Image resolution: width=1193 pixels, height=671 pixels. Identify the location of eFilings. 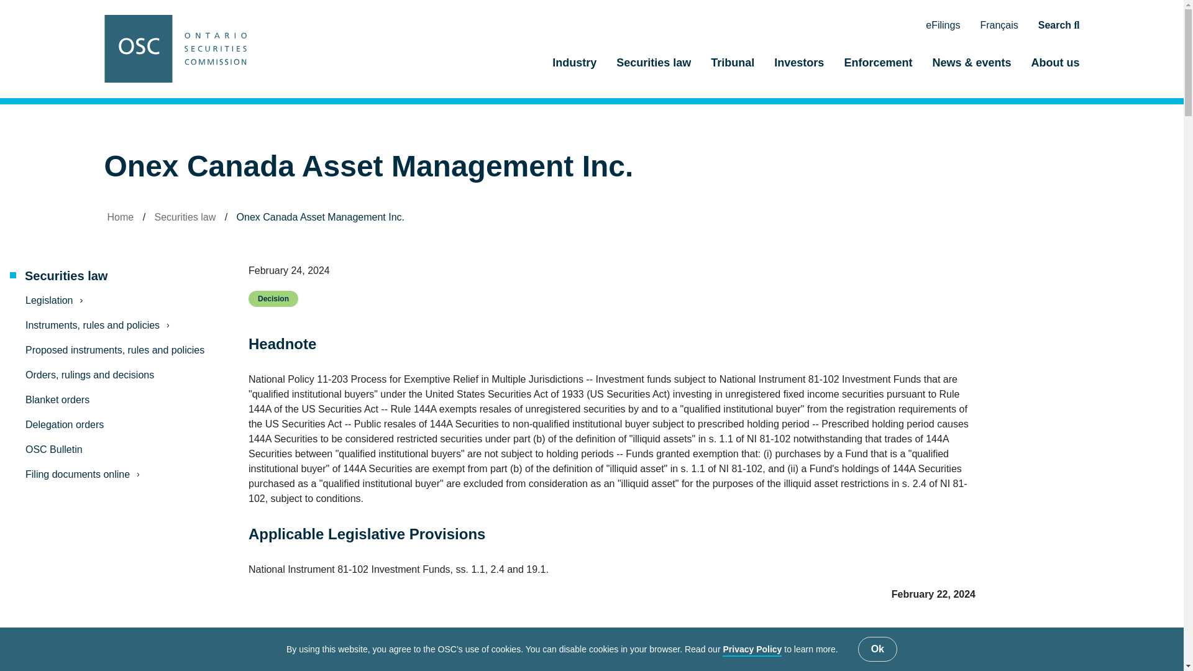
(943, 25).